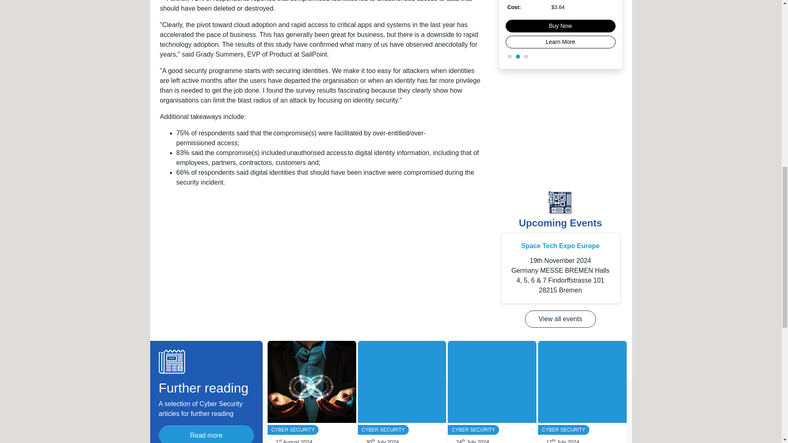 Image resolution: width=788 pixels, height=443 pixels. I want to click on All upcoming events, so click(560, 319).